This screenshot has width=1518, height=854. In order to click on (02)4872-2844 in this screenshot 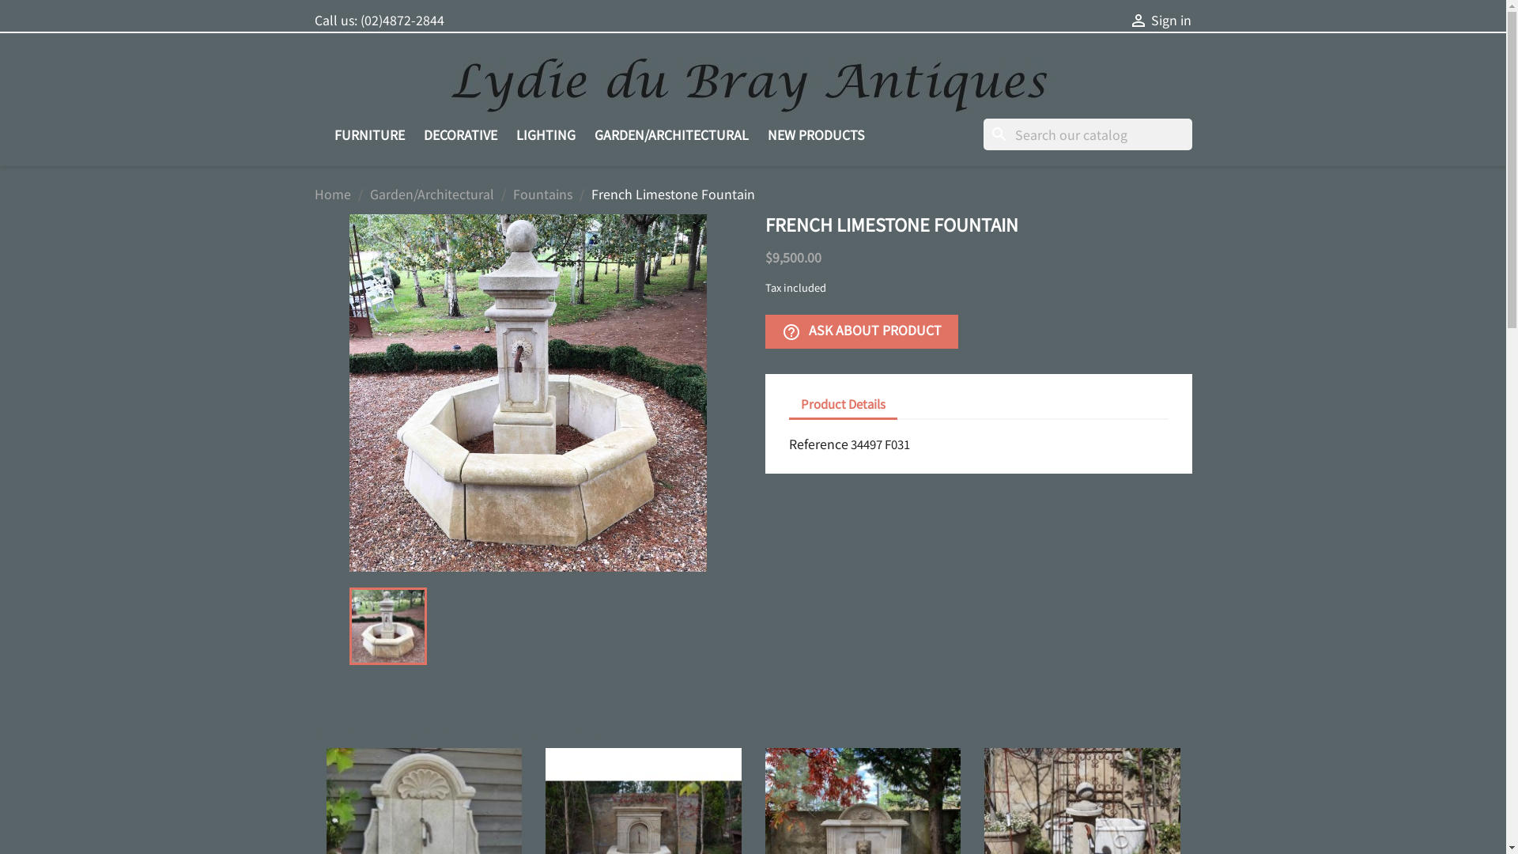, I will do `click(402, 20)`.